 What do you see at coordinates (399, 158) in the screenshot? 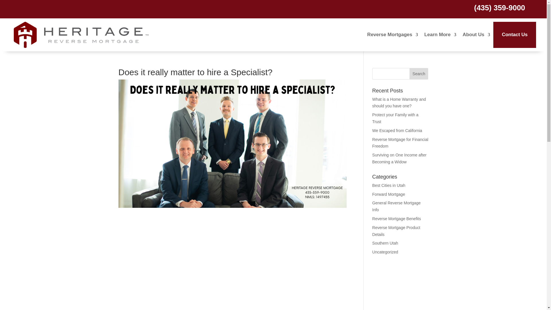
I see `Surviving on One Income after Becoming a Widow` at bounding box center [399, 158].